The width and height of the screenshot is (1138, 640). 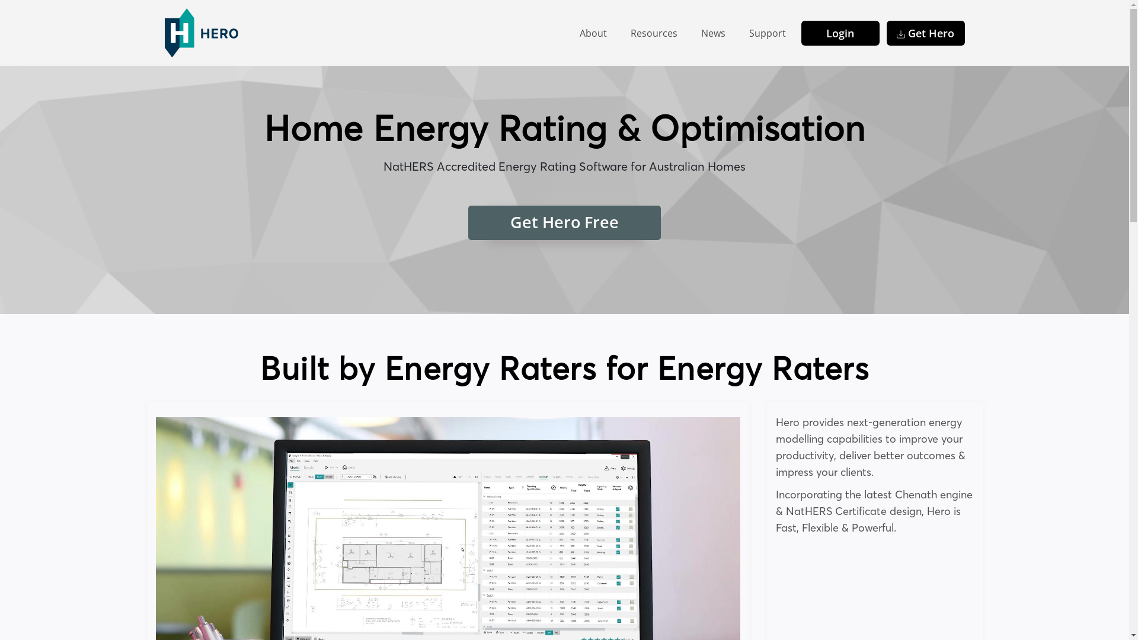 What do you see at coordinates (593, 33) in the screenshot?
I see `About` at bounding box center [593, 33].